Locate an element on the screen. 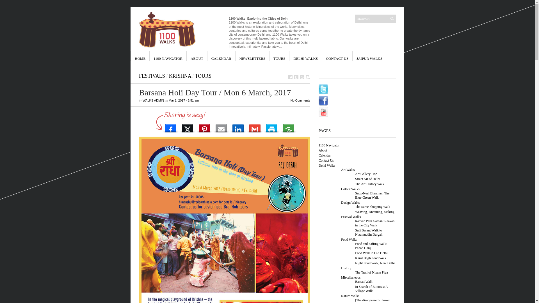 Image resolution: width=539 pixels, height=303 pixels. Art Walks is located at coordinates (348, 170).